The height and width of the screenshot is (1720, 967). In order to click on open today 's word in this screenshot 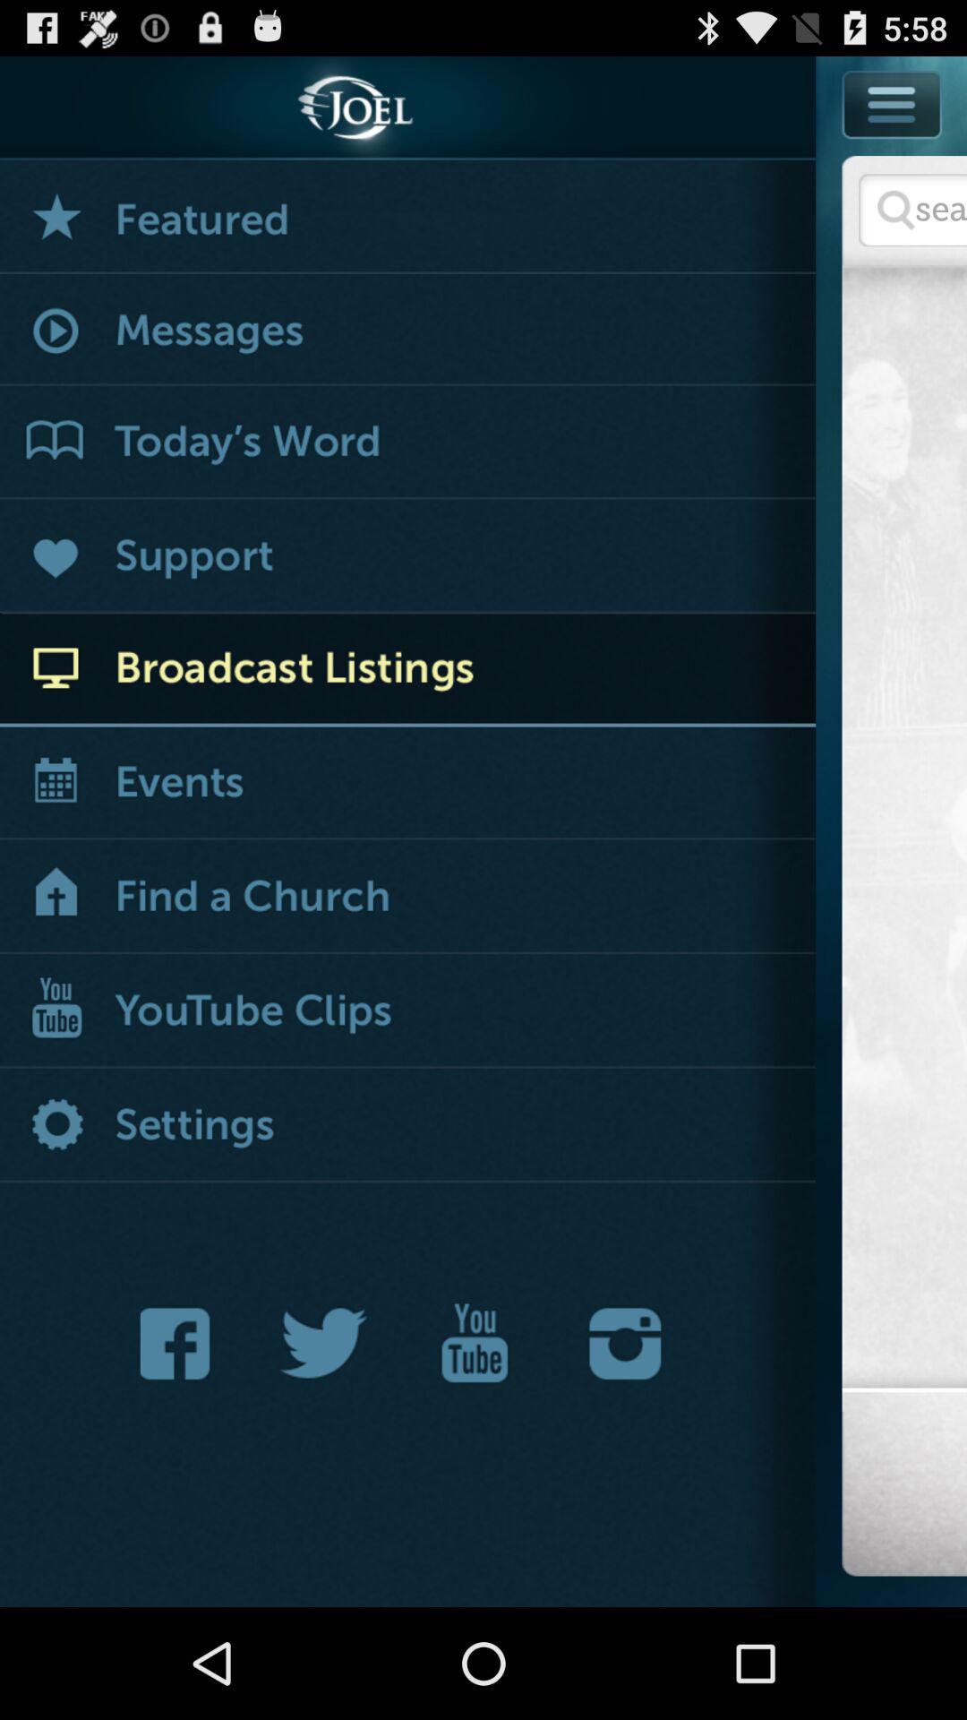, I will do `click(408, 443)`.